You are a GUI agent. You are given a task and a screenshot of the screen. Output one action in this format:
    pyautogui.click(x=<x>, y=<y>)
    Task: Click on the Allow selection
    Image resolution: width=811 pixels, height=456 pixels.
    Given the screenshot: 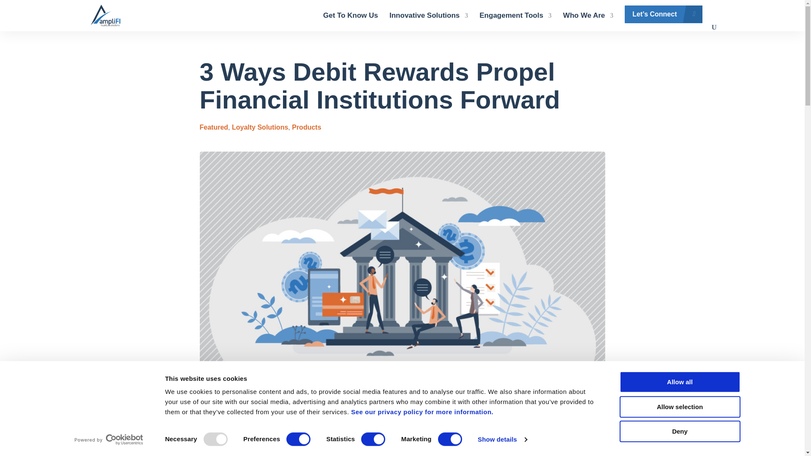 What is the action you would take?
    pyautogui.click(x=679, y=407)
    